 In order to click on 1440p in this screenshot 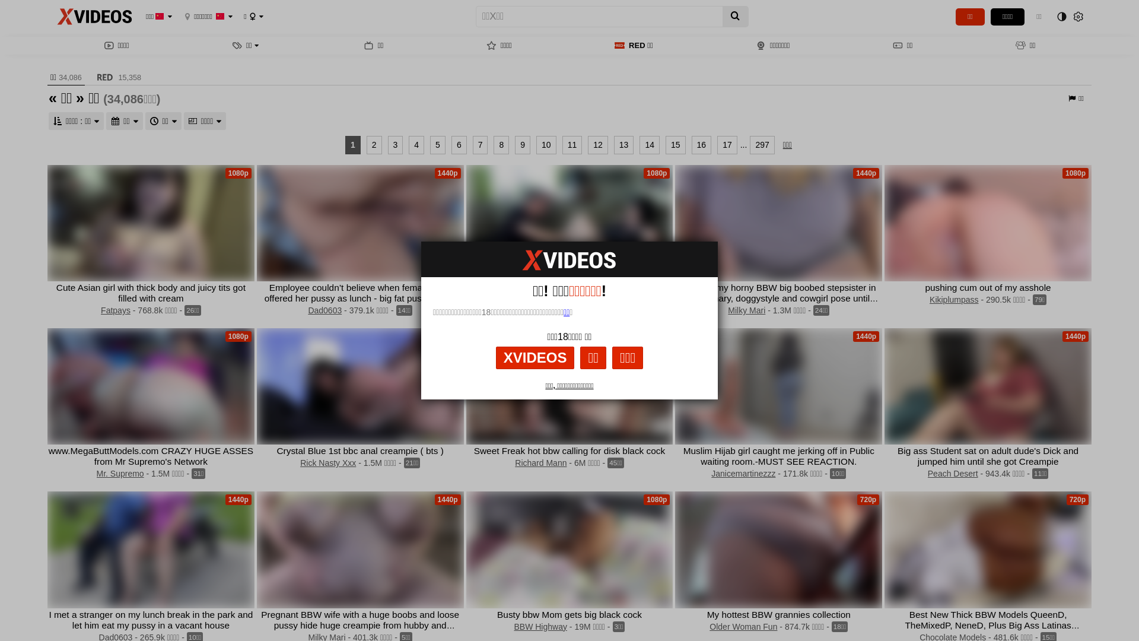, I will do `click(361, 550)`.